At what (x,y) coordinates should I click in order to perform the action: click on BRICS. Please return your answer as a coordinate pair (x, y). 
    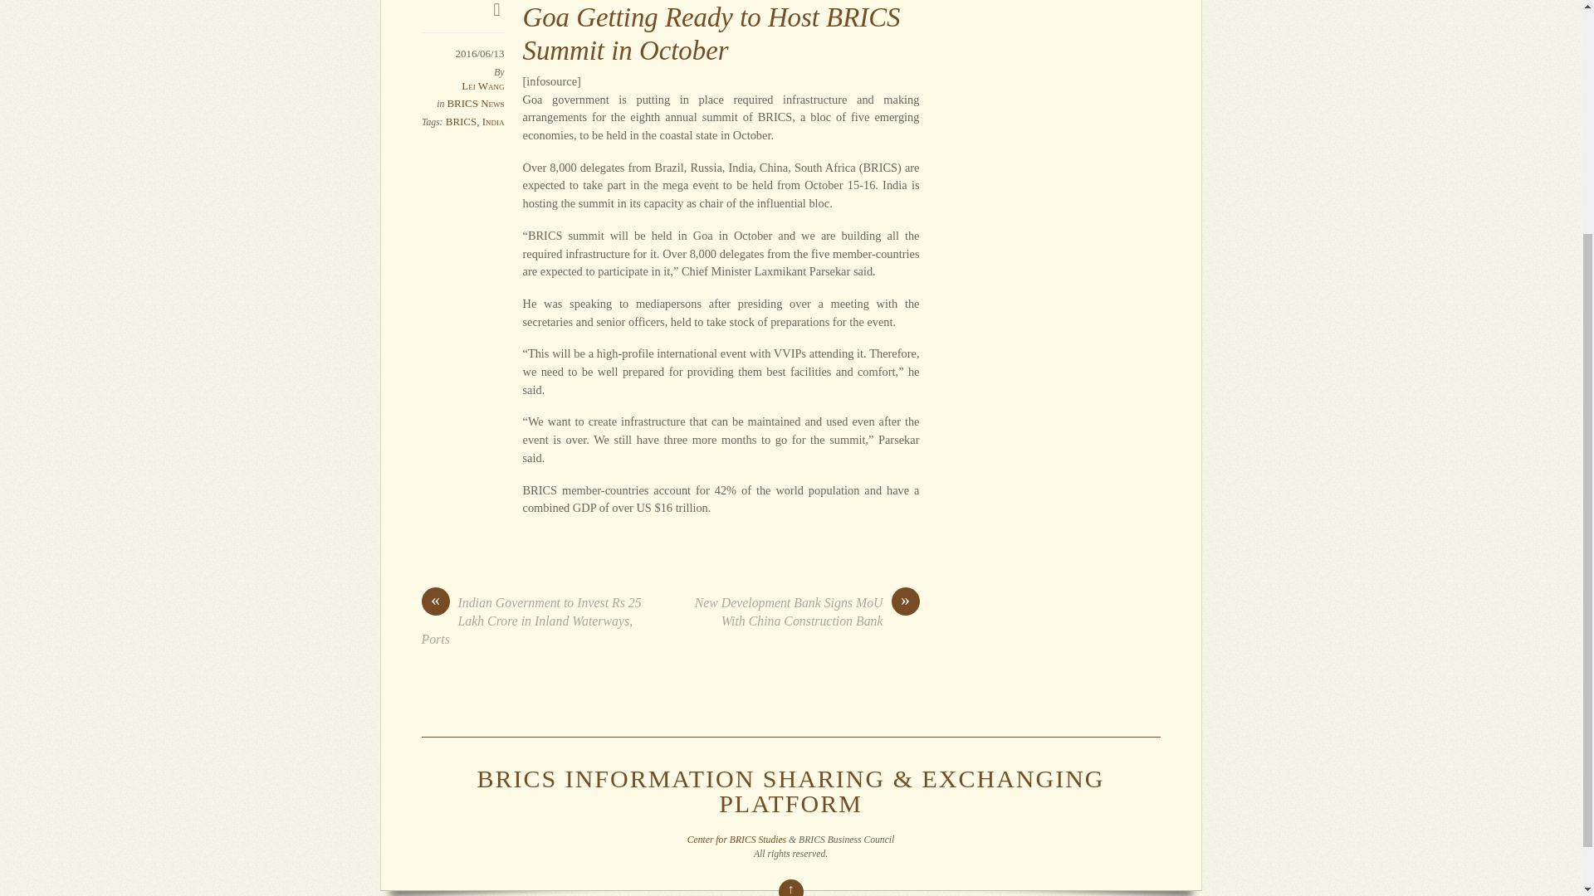
    Looking at the image, I should click on (462, 121).